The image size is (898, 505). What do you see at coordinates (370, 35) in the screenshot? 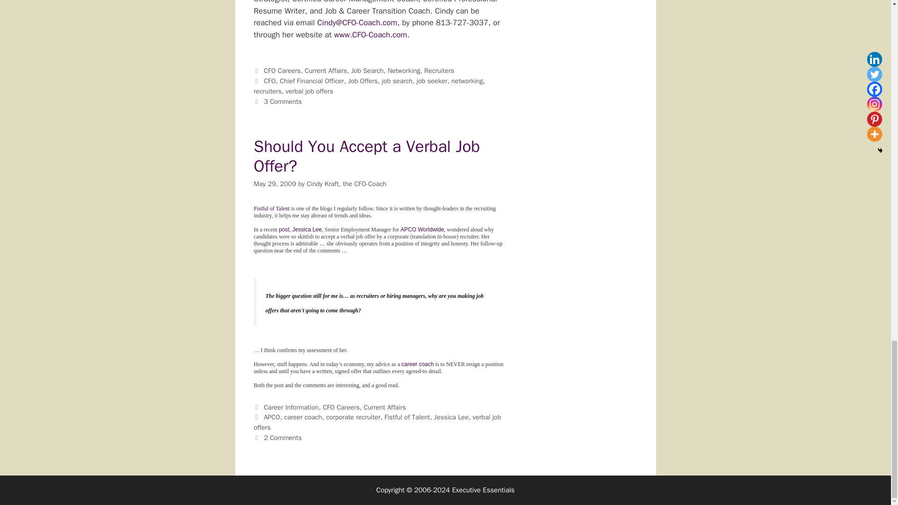
I see `www.CFO-Coach.com` at bounding box center [370, 35].